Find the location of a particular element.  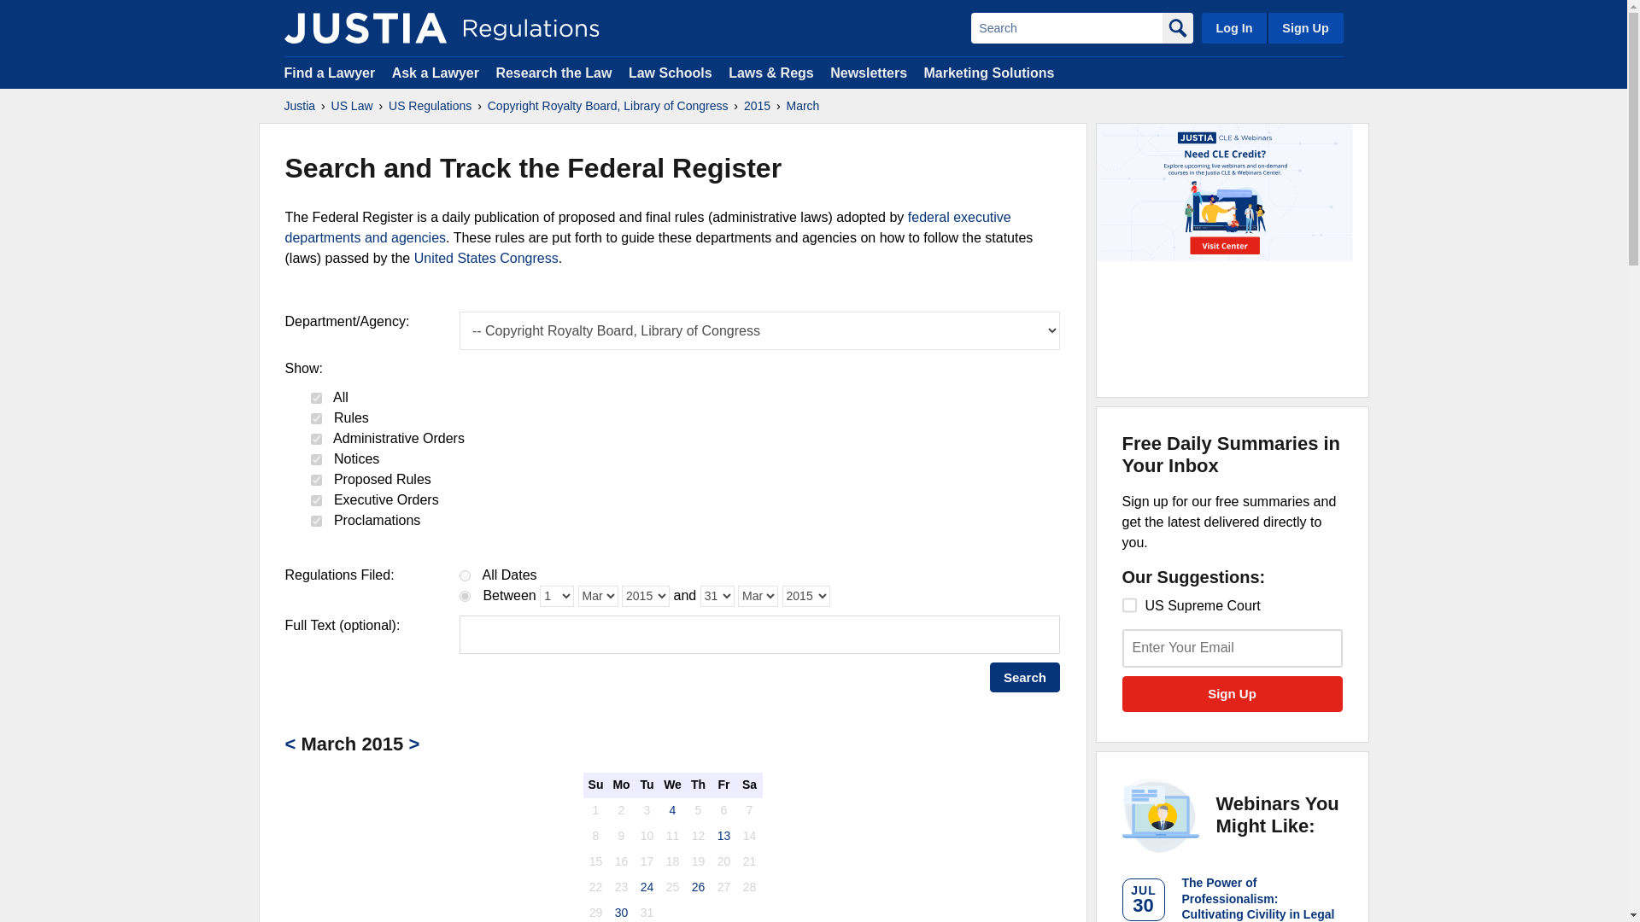

Justia Regulation Tracker is located at coordinates (365, 27).